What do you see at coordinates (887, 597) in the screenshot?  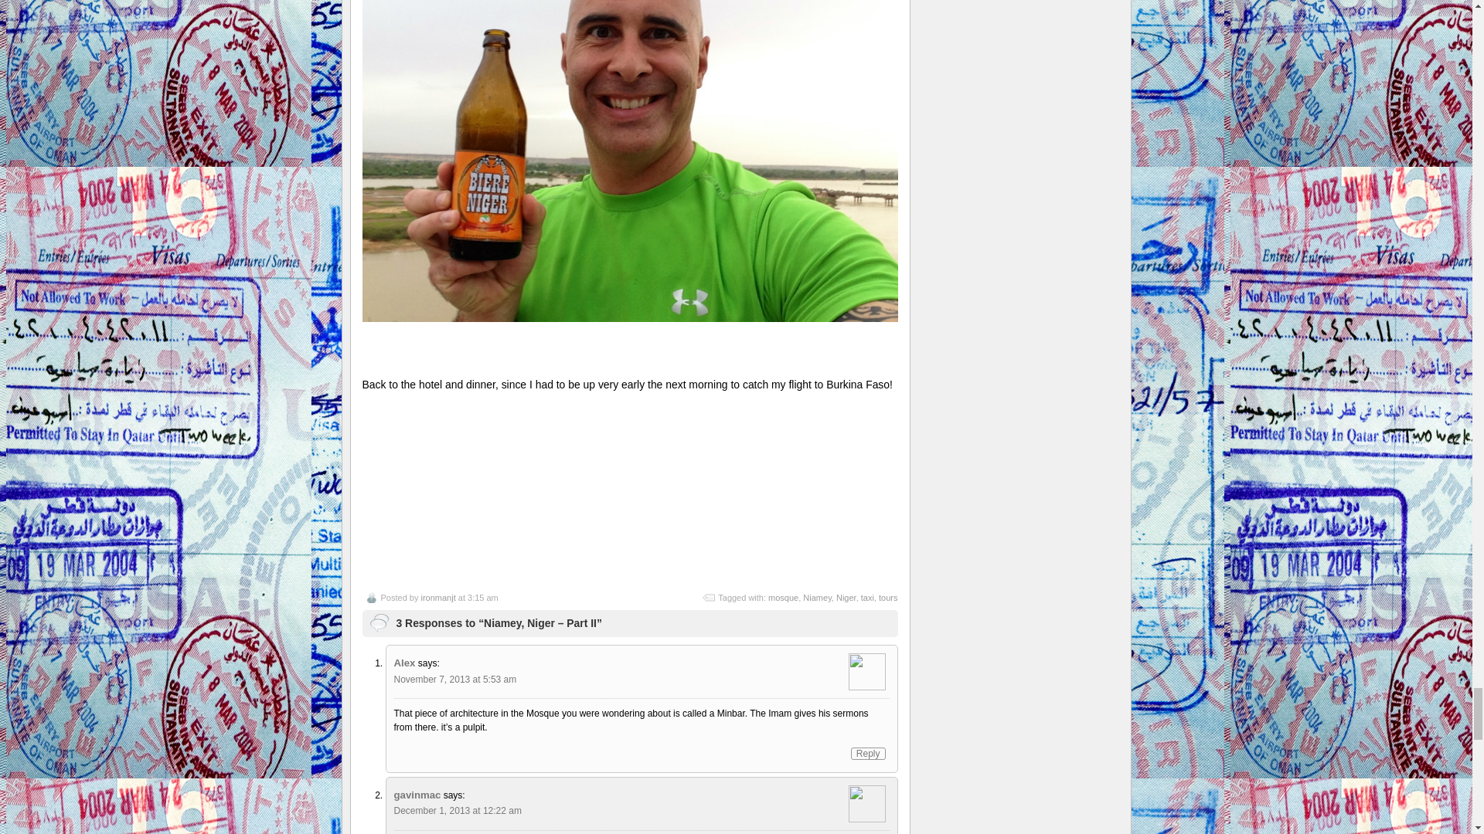 I see `tours` at bounding box center [887, 597].